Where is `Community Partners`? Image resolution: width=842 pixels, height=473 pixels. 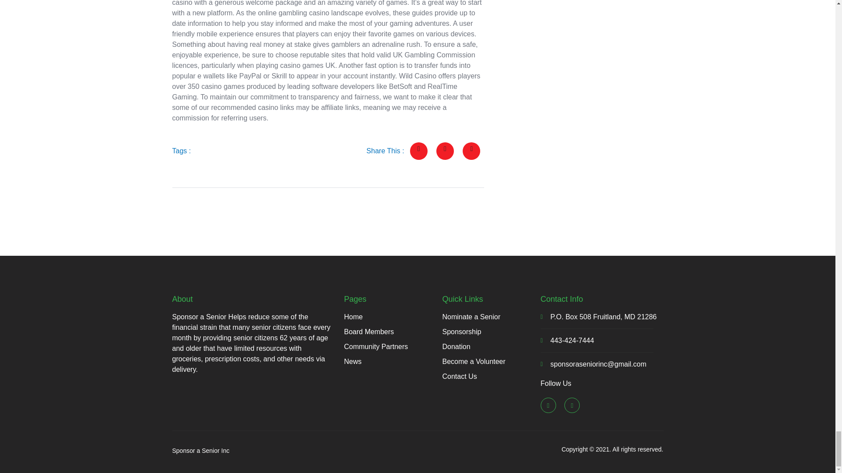 Community Partners is located at coordinates (393, 346).